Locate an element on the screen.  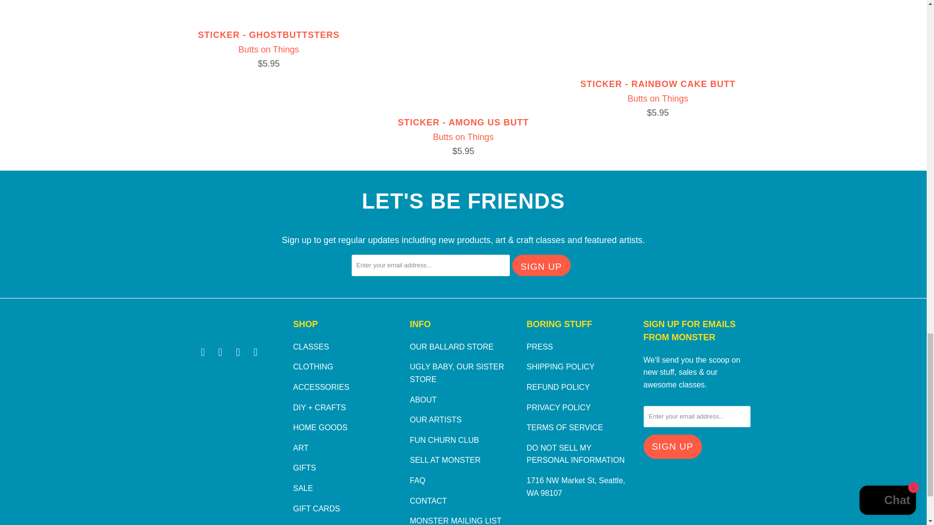
Sign Up is located at coordinates (672, 447).